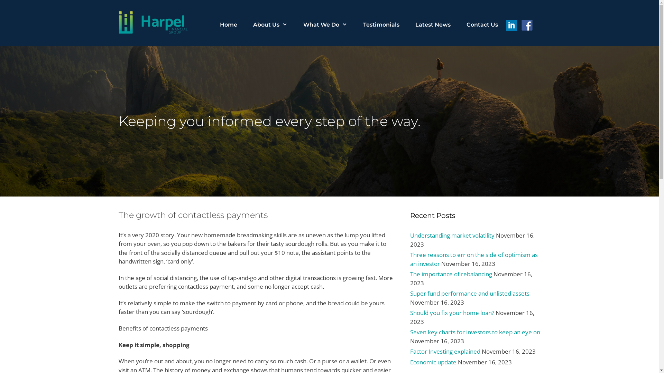 Image resolution: width=664 pixels, height=373 pixels. Describe the element at coordinates (451, 274) in the screenshot. I see `The importance of rebalancing` at that location.